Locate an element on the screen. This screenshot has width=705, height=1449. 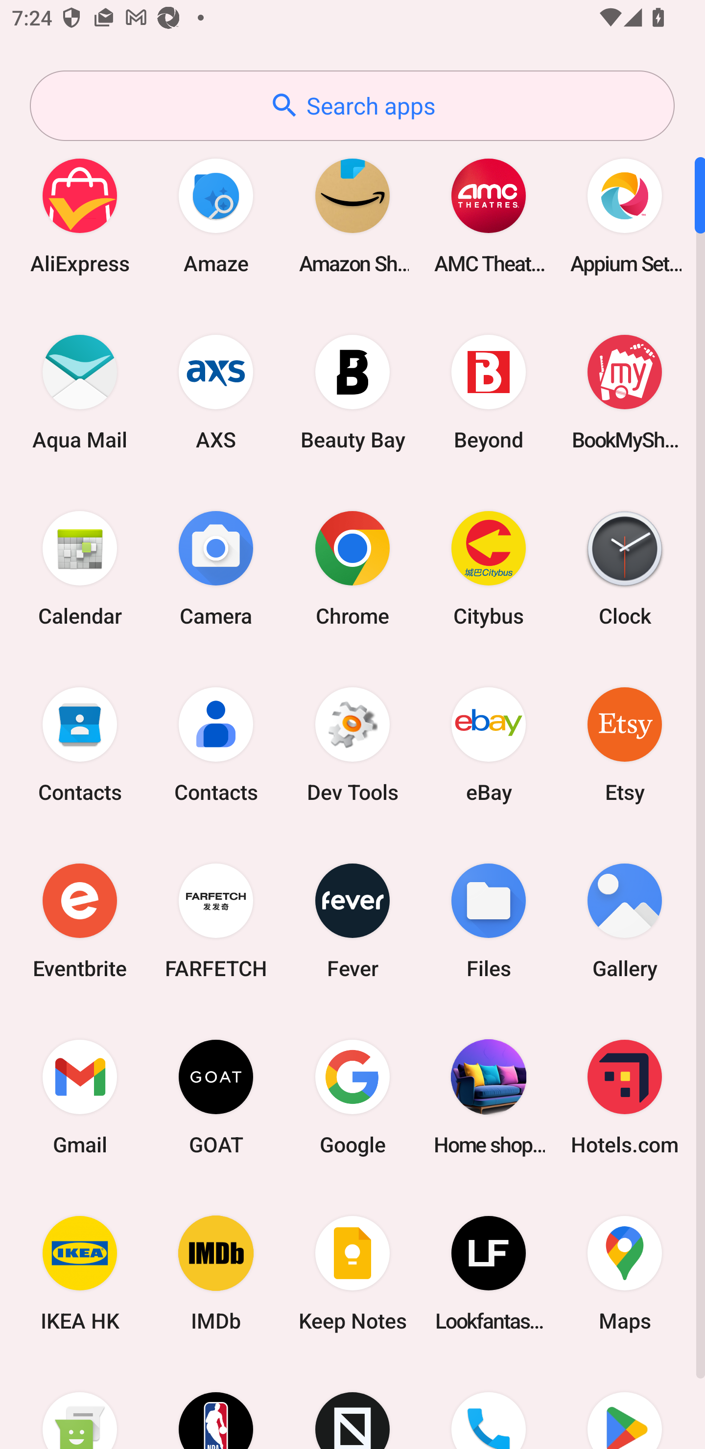
Messaging is located at coordinates (80, 1405).